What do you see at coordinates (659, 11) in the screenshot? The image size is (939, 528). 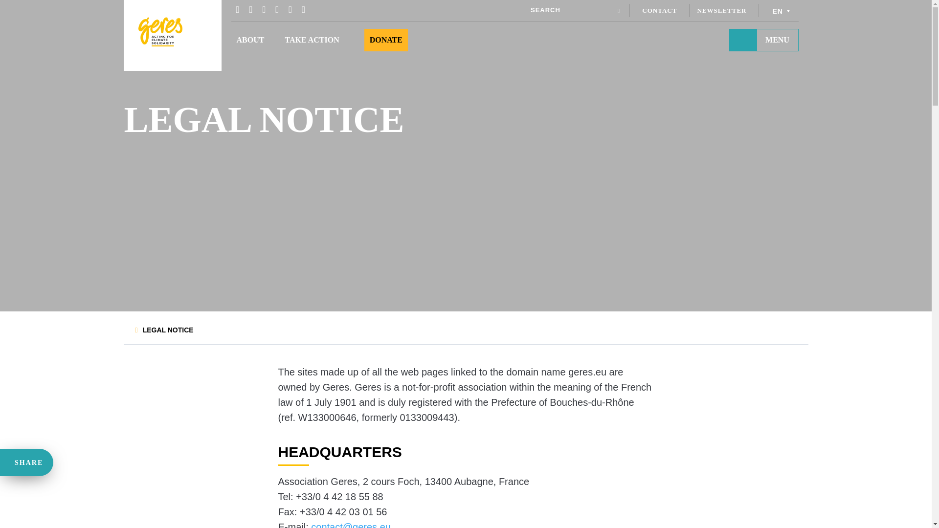 I see `CONTACT` at bounding box center [659, 11].